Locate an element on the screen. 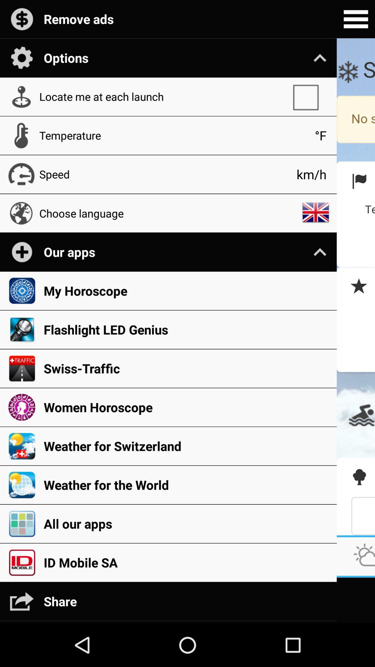 The height and width of the screenshot is (667, 375). turn off choose language item is located at coordinates (168, 213).